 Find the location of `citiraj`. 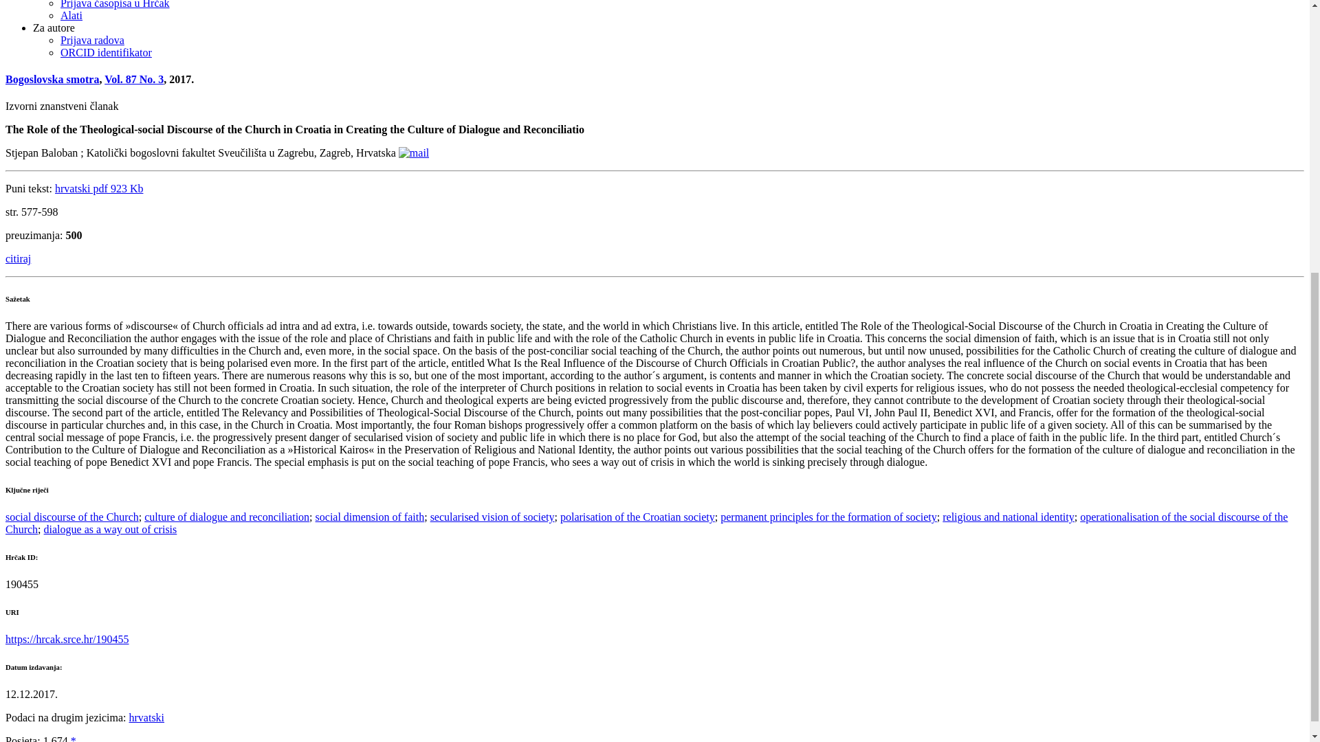

citiraj is located at coordinates (18, 258).